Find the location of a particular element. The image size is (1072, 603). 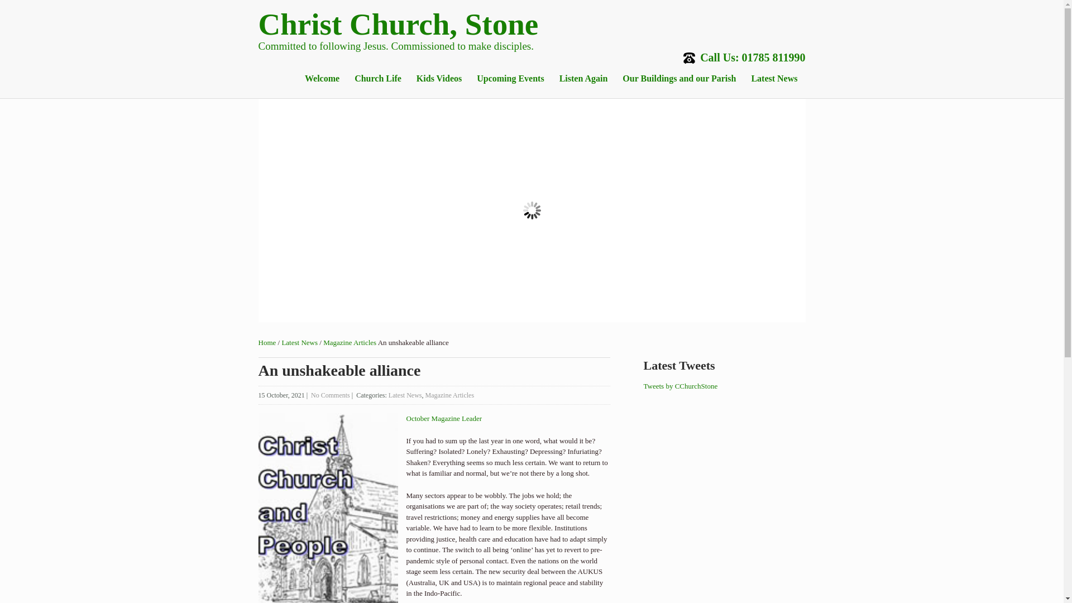

Our Buildings and our Parish is located at coordinates (679, 78).